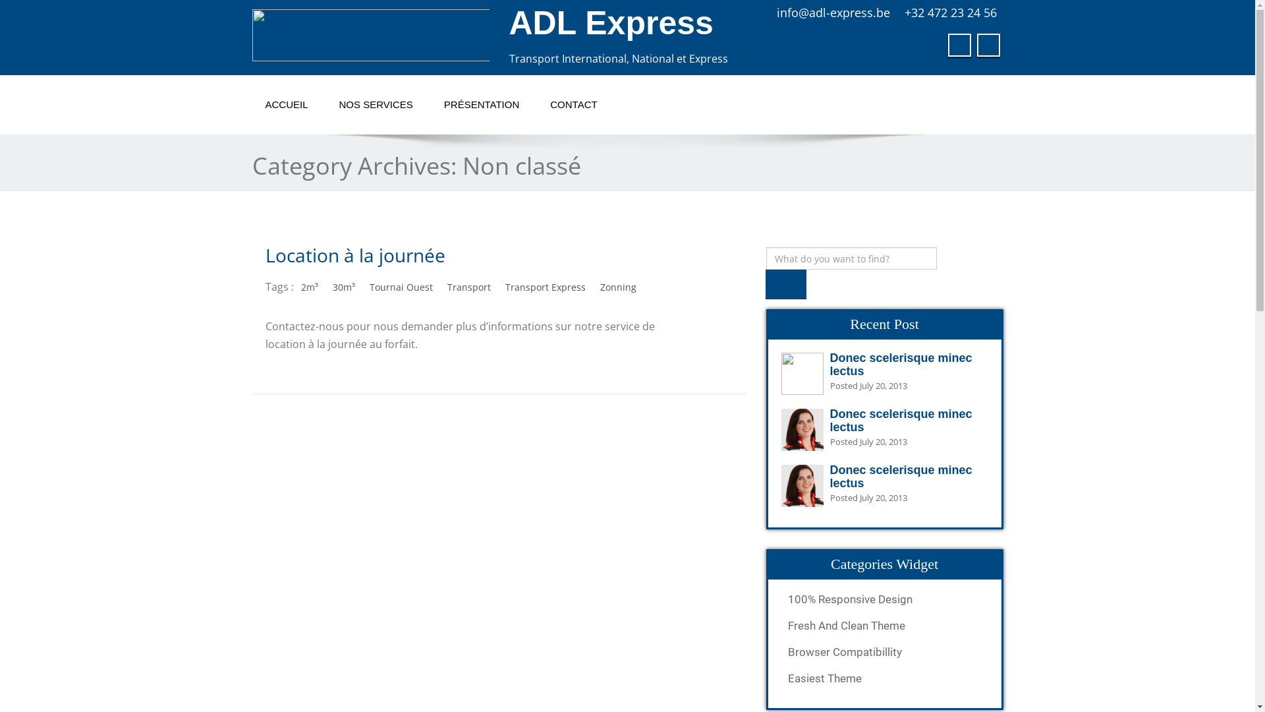  I want to click on Easiest Theme, so click(885, 678).